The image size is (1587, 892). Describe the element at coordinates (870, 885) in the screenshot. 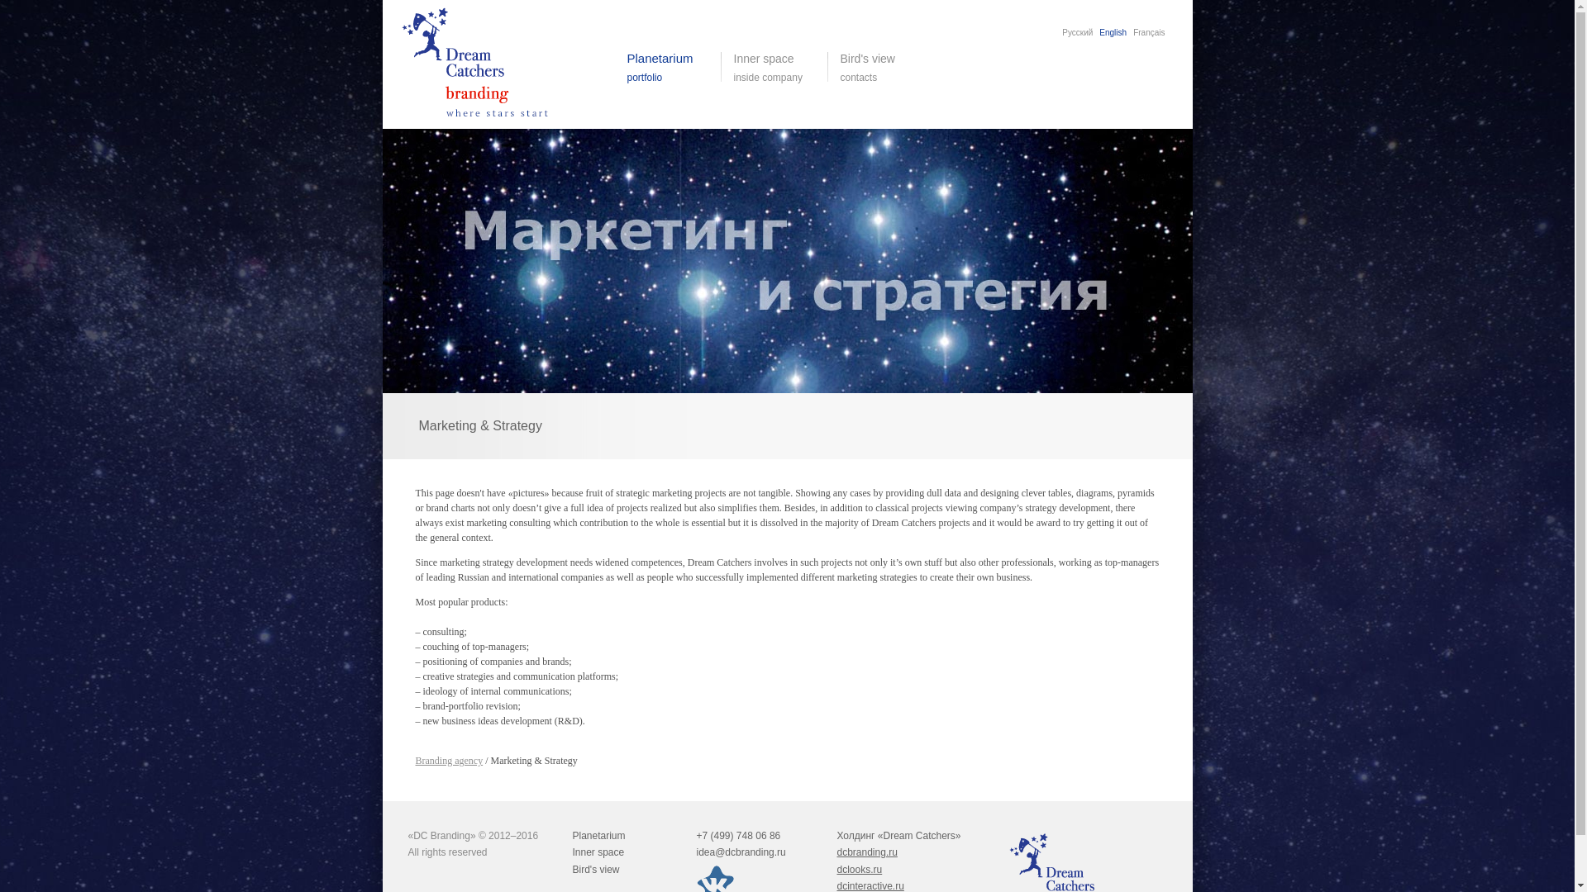

I see `dcinteractive.ru` at that location.